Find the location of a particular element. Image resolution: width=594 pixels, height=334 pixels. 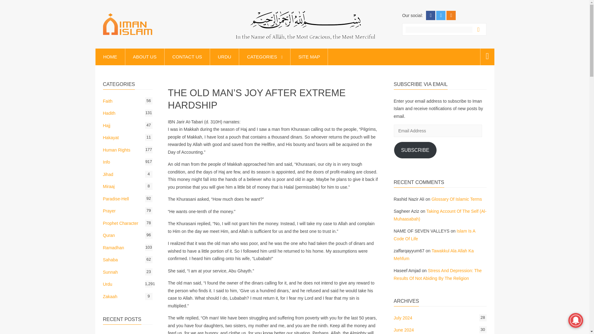

Quran is located at coordinates (109, 235).